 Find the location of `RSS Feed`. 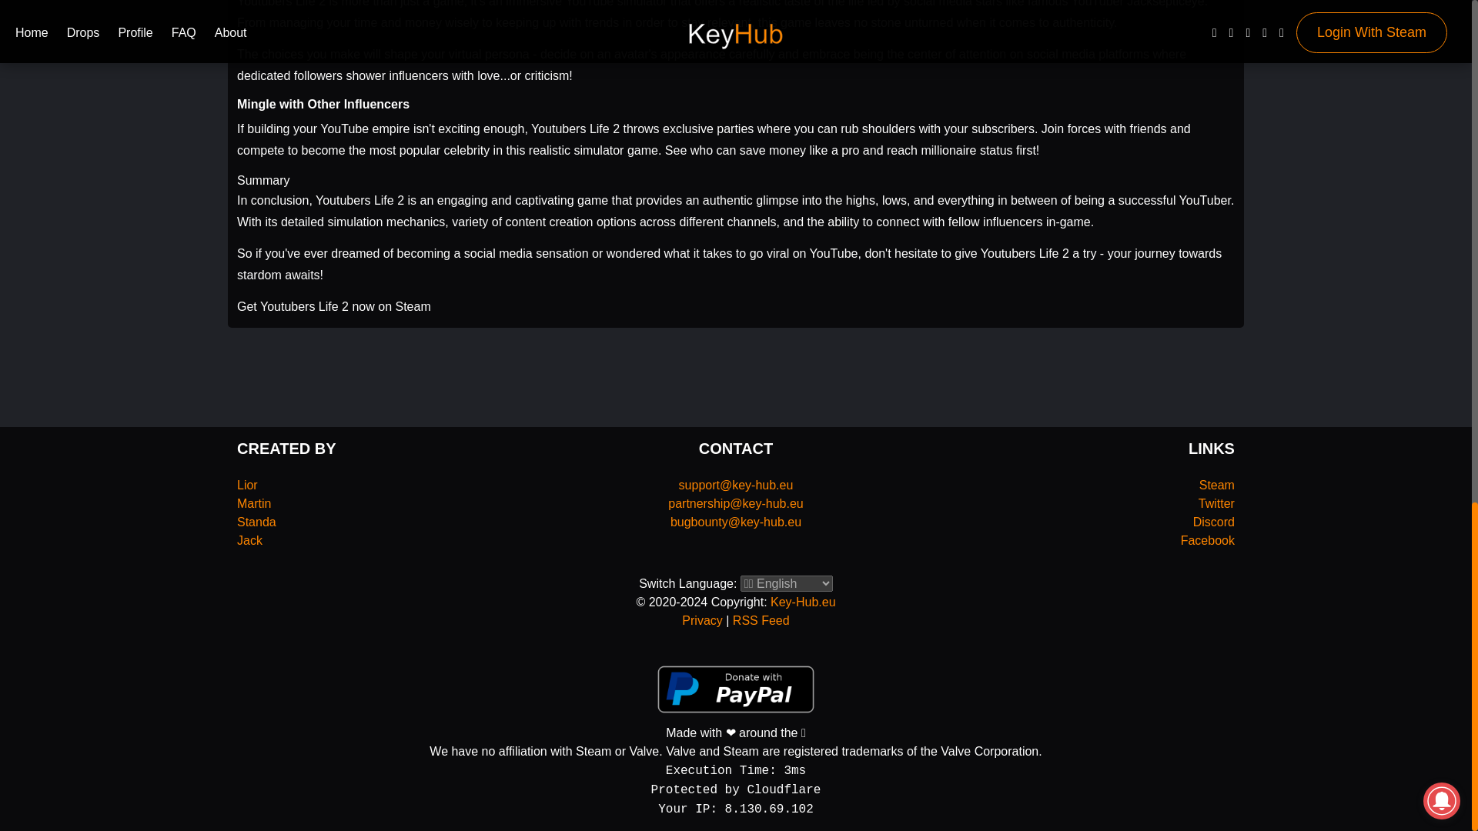

RSS Feed is located at coordinates (761, 620).